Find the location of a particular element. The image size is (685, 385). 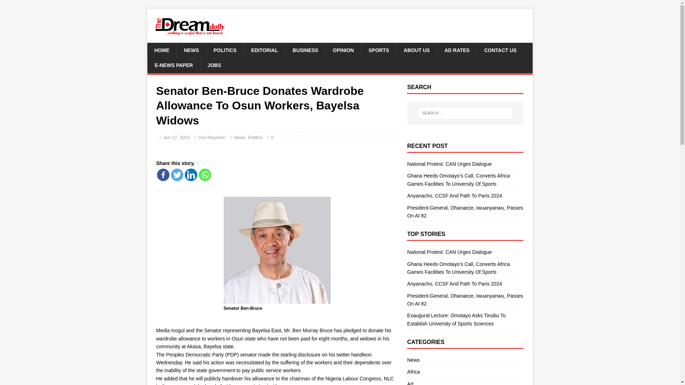

ABOUT US is located at coordinates (417, 50).